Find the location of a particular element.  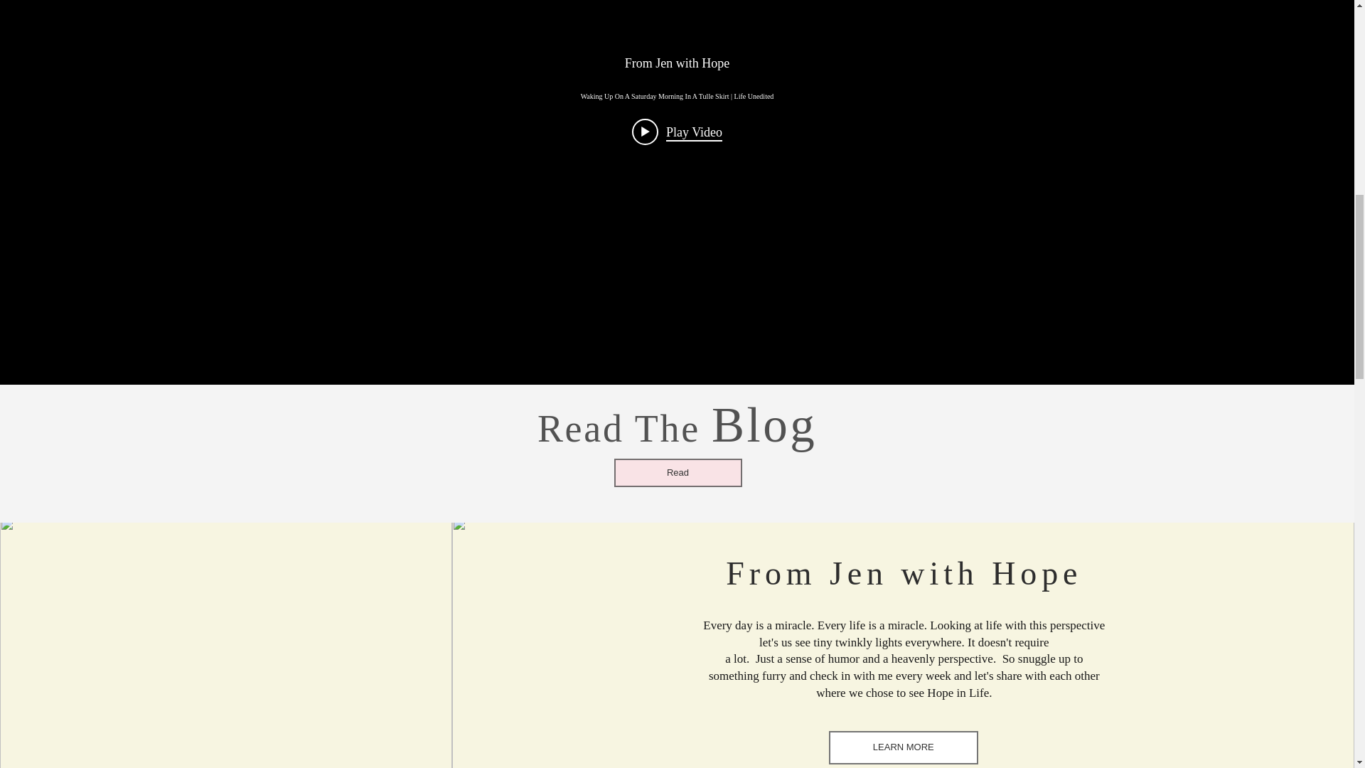

Play Video is located at coordinates (677, 132).